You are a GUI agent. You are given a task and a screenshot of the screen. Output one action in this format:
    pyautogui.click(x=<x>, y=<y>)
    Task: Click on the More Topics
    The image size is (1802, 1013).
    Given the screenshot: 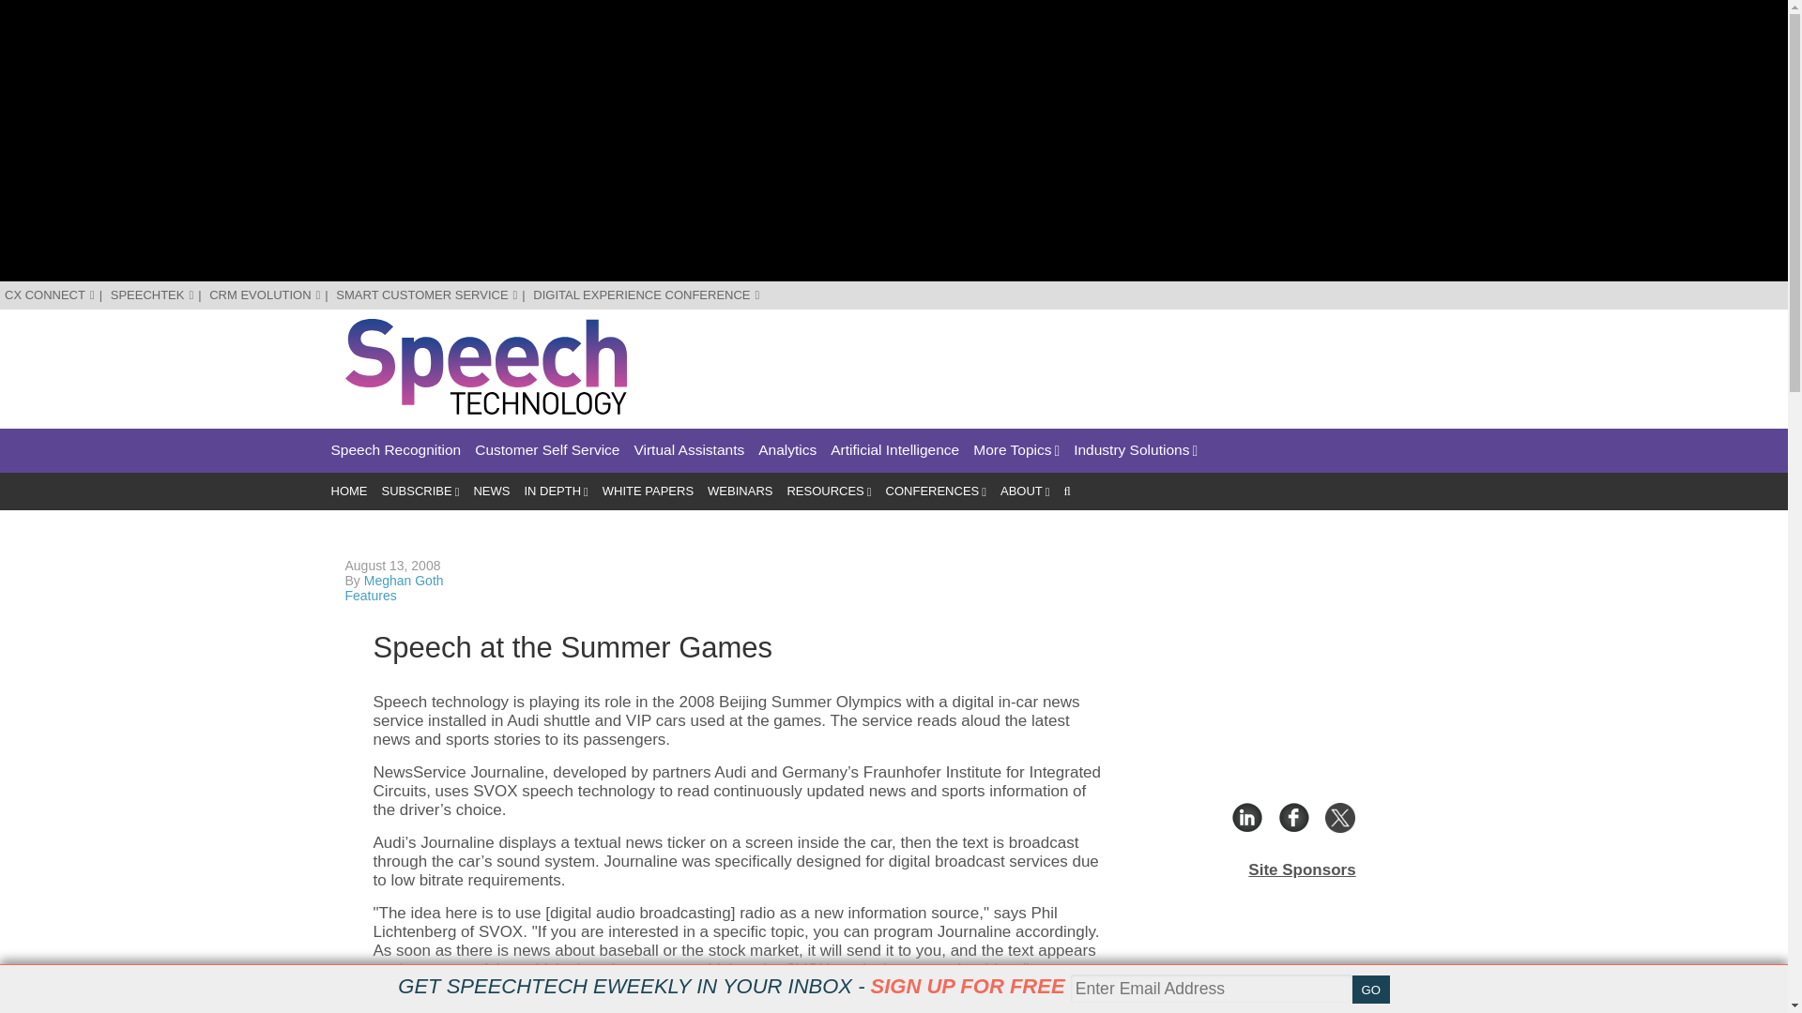 What is the action you would take?
    pyautogui.click(x=1016, y=450)
    